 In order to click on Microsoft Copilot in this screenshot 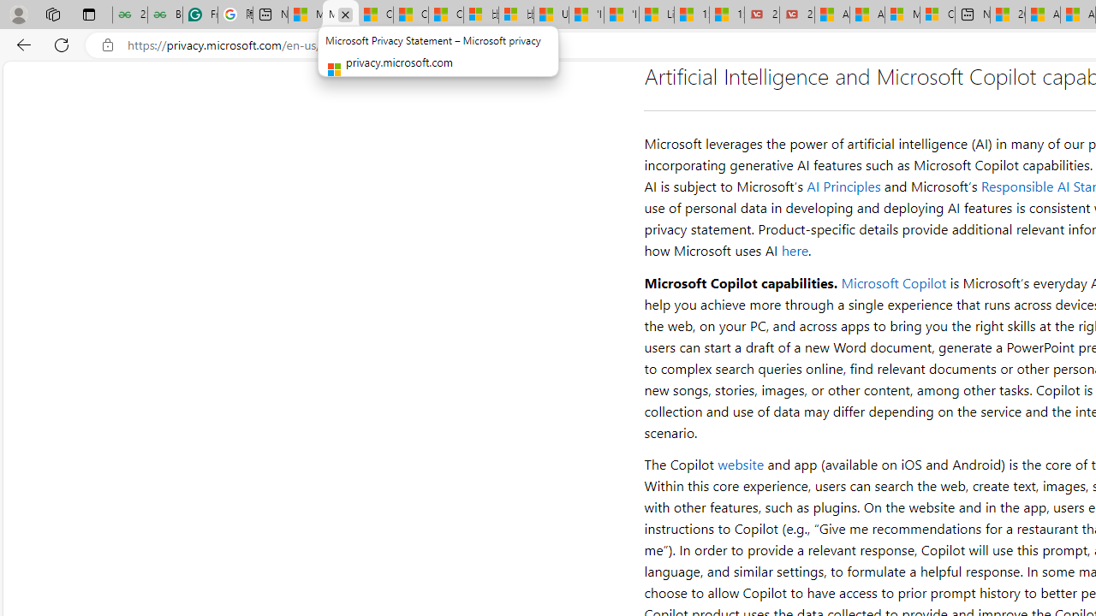, I will do `click(893, 282)`.